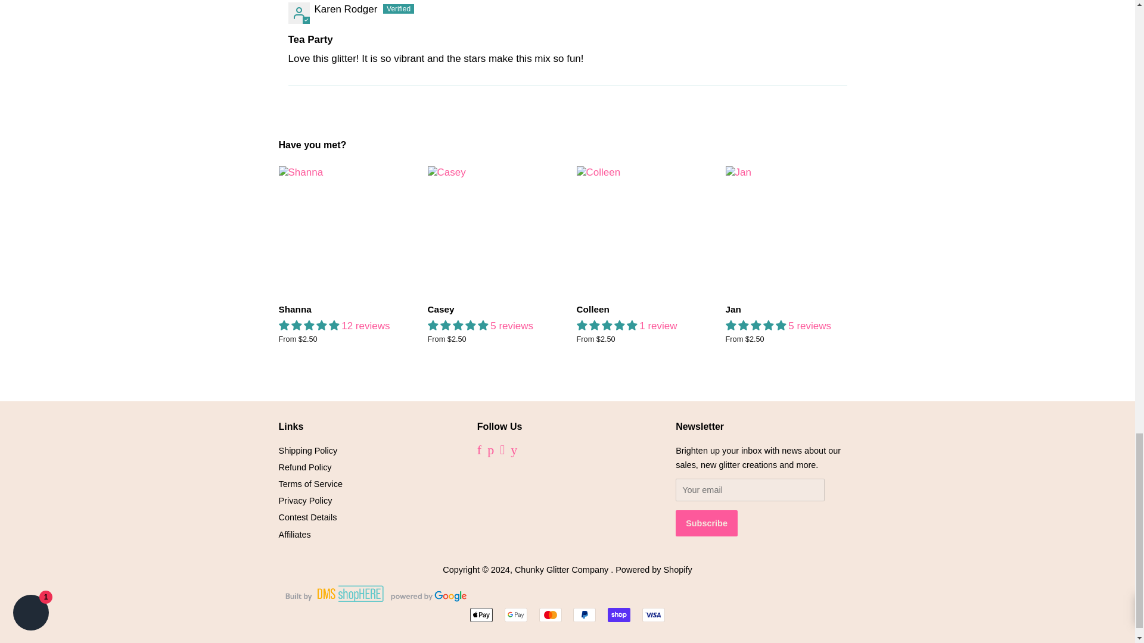 The width and height of the screenshot is (1144, 643). What do you see at coordinates (584, 614) in the screenshot?
I see `PayPal` at bounding box center [584, 614].